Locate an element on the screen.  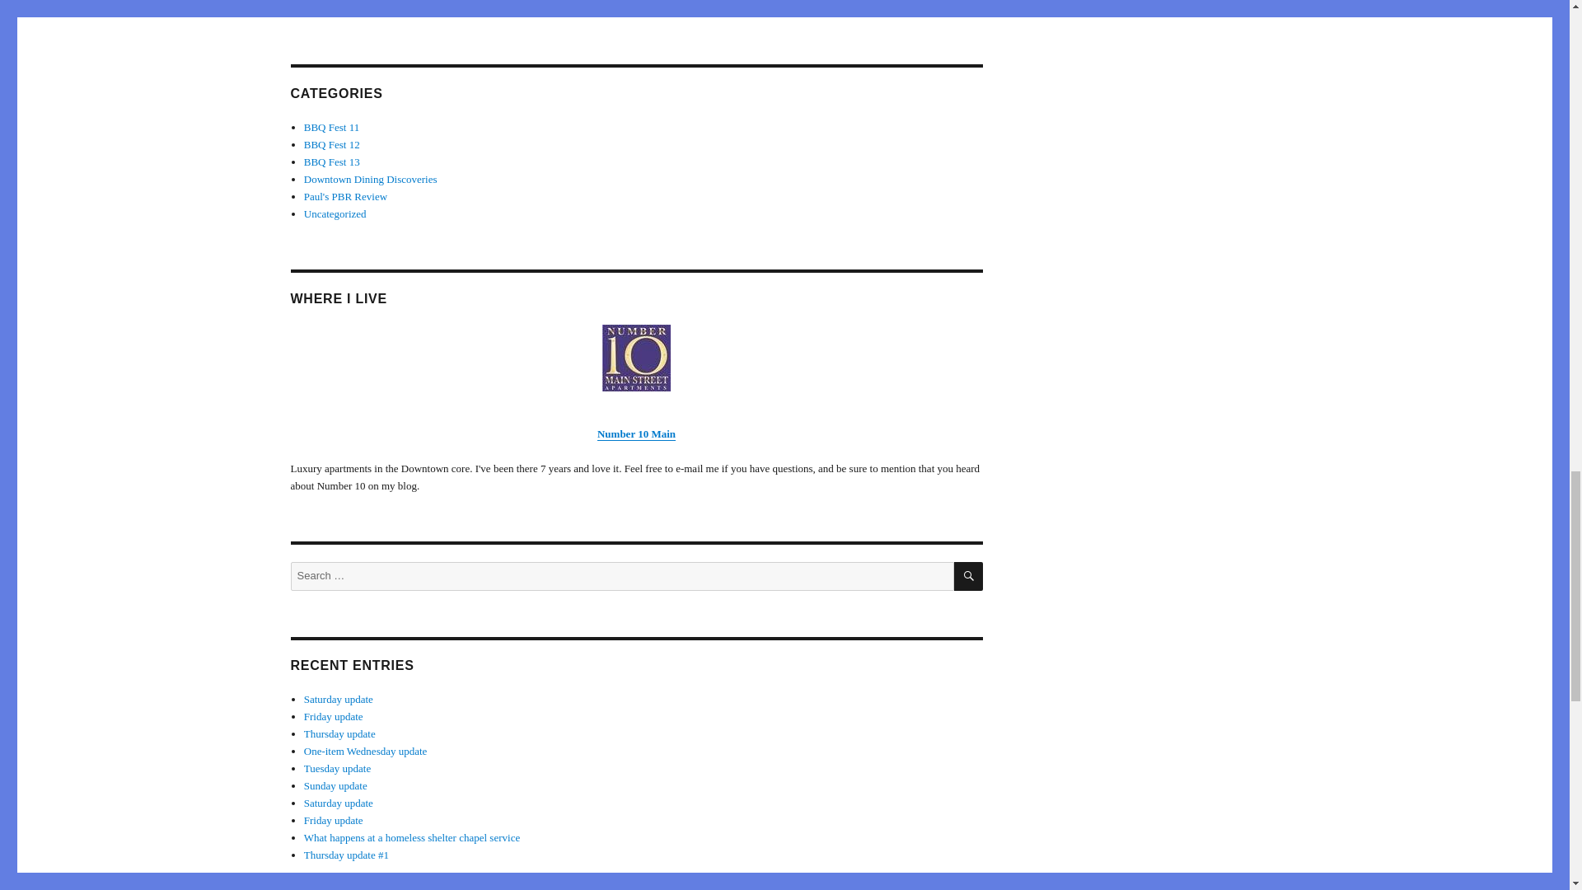
Saturday update is located at coordinates (338, 699).